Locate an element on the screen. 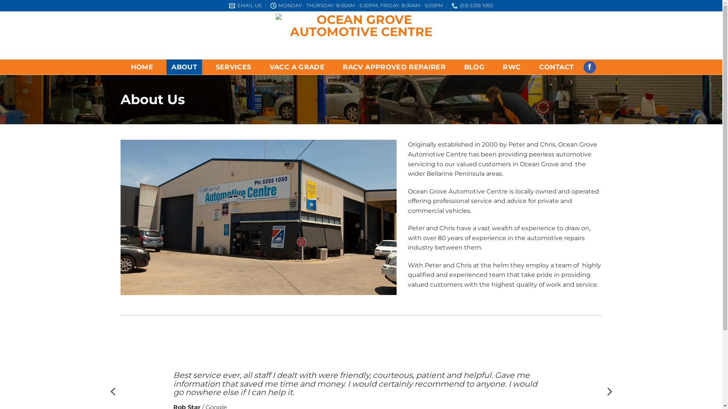  CONTACT is located at coordinates (557, 67).